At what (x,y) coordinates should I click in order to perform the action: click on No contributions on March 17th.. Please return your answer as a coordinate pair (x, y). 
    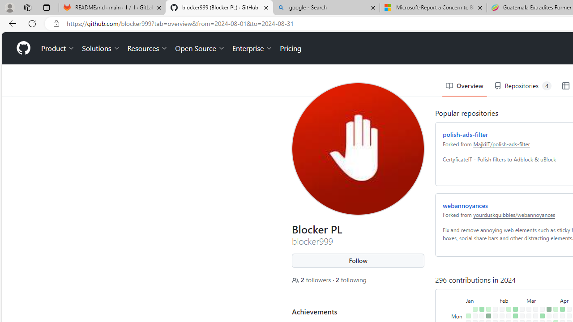
    Looking at the image, I should click on (540, 277).